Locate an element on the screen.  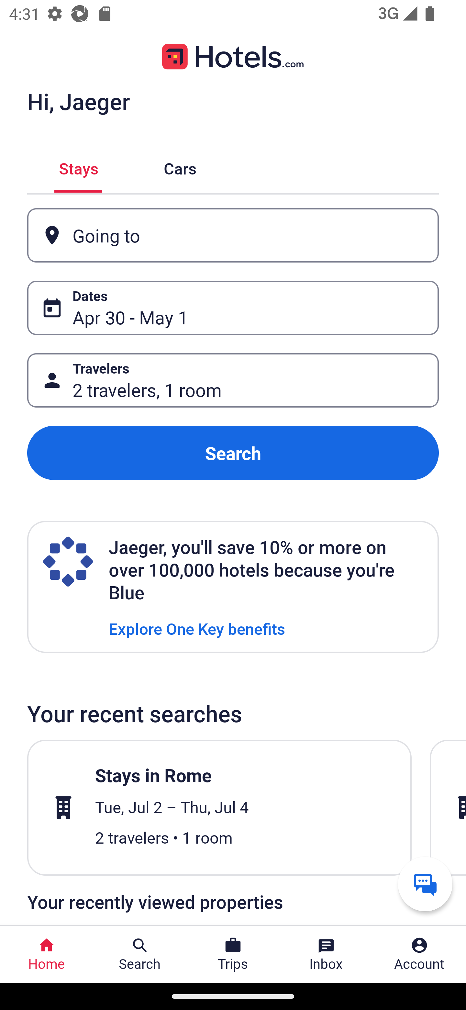
Going to Button is located at coordinates (233, 235).